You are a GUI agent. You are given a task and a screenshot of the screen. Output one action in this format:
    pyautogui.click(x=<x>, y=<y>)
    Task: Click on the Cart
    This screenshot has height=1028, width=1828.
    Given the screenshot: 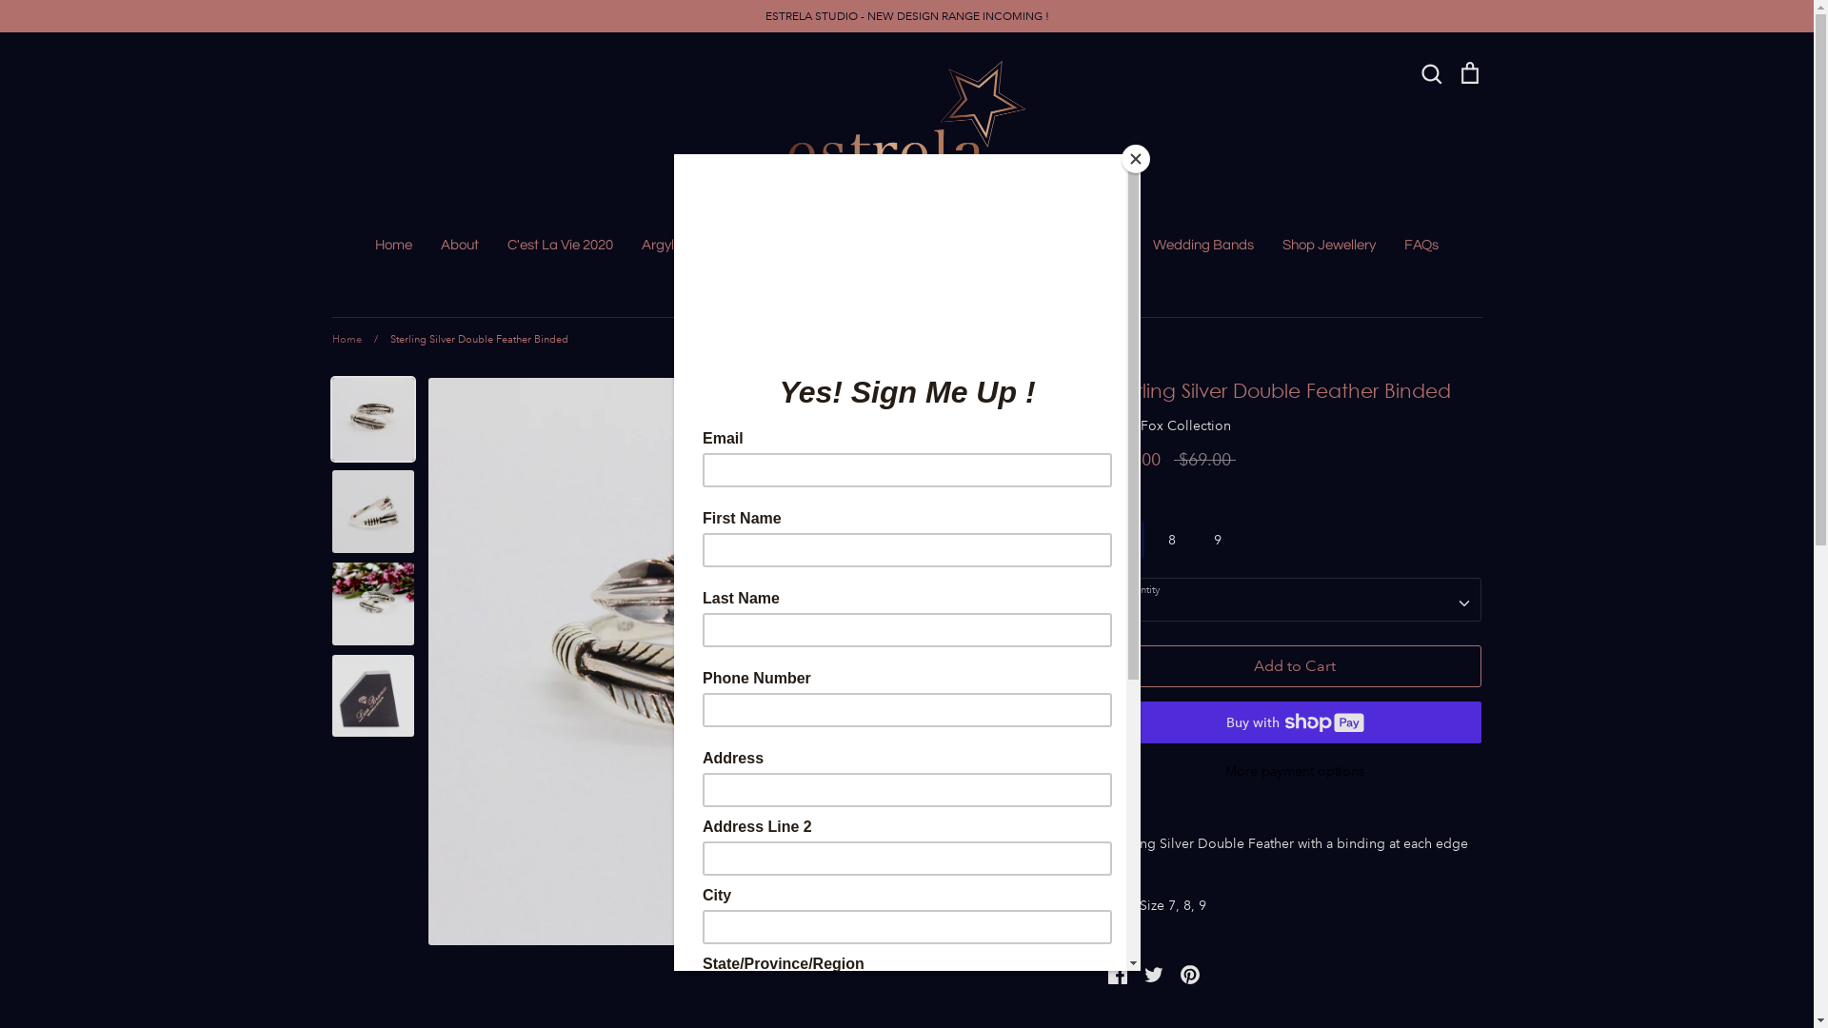 What is the action you would take?
    pyautogui.click(x=1469, y=73)
    